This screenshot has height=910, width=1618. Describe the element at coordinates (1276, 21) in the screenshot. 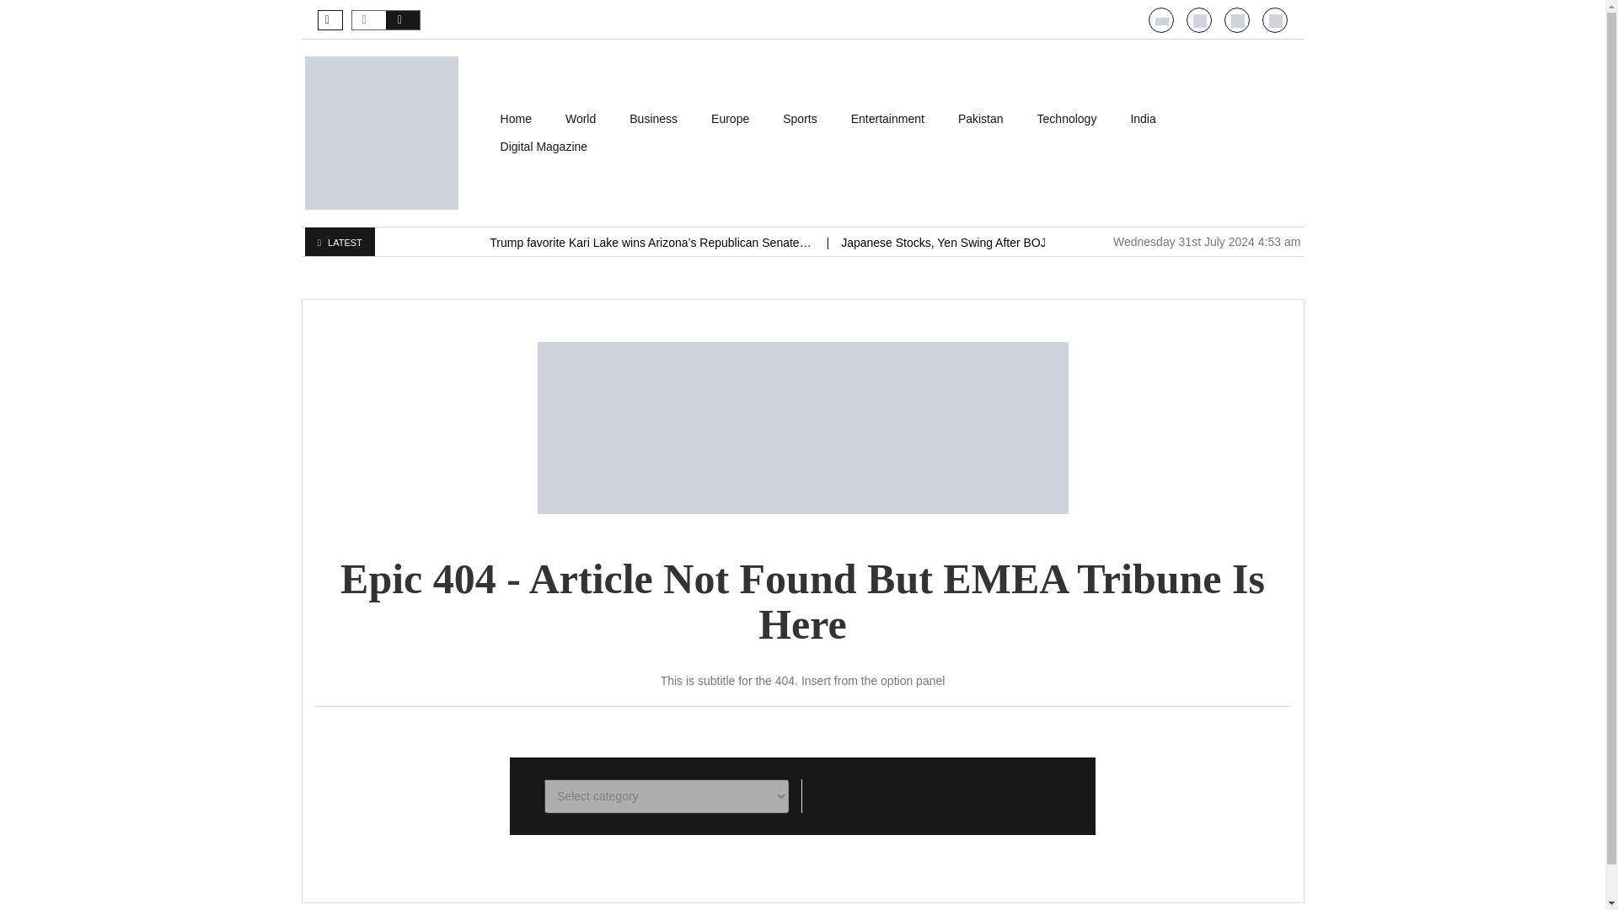

I see `Facebook` at that location.